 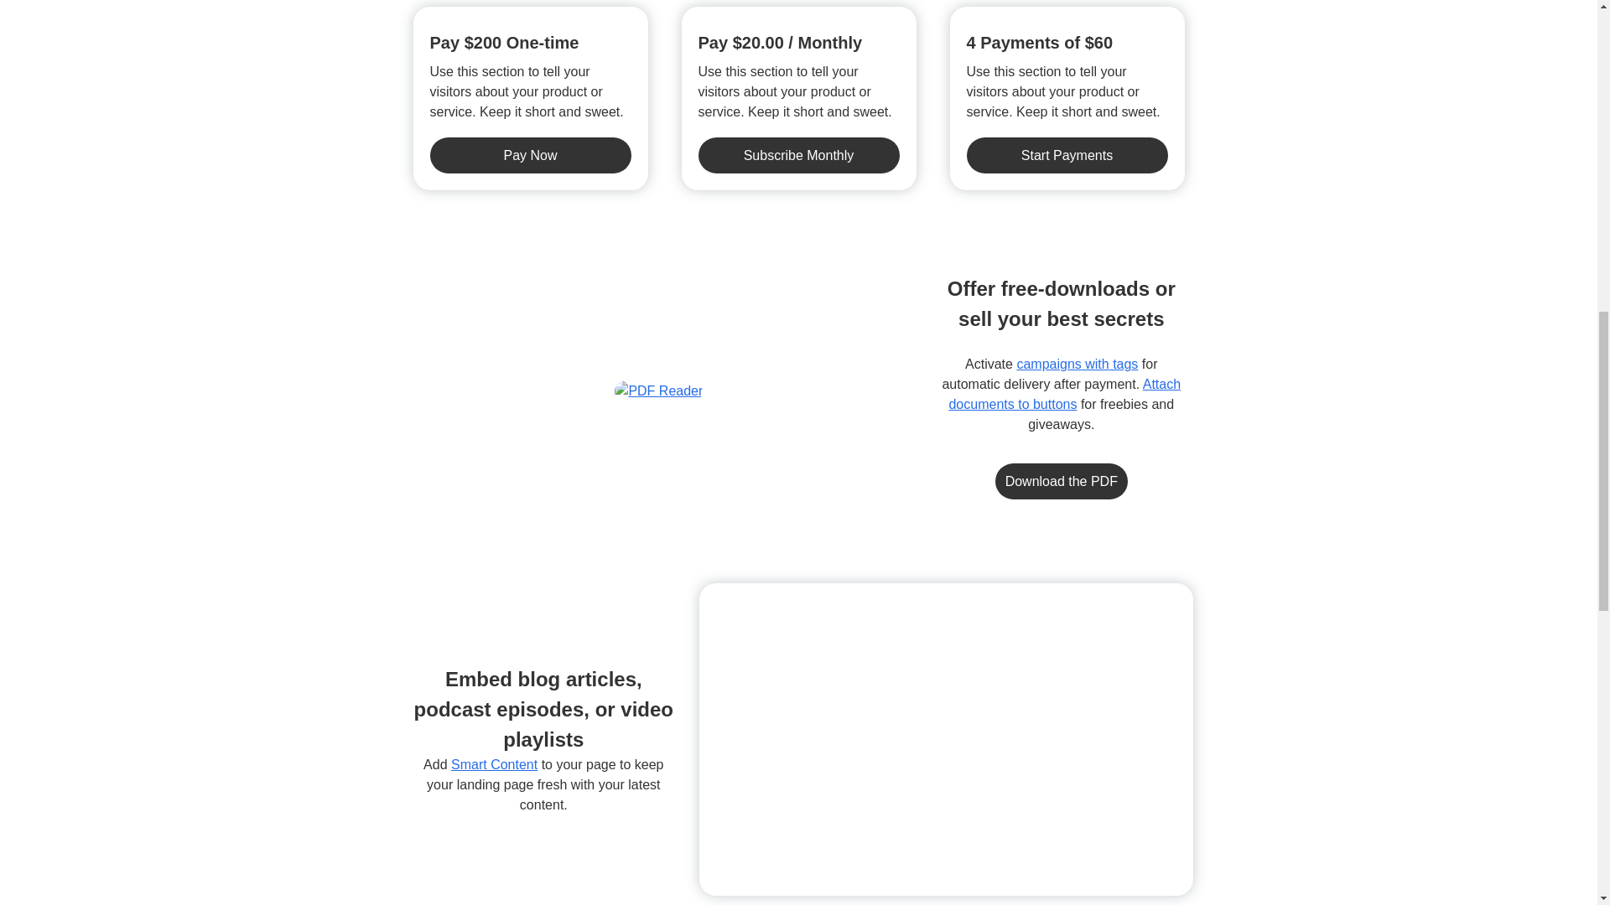 What do you see at coordinates (494, 764) in the screenshot?
I see `Smart Content` at bounding box center [494, 764].